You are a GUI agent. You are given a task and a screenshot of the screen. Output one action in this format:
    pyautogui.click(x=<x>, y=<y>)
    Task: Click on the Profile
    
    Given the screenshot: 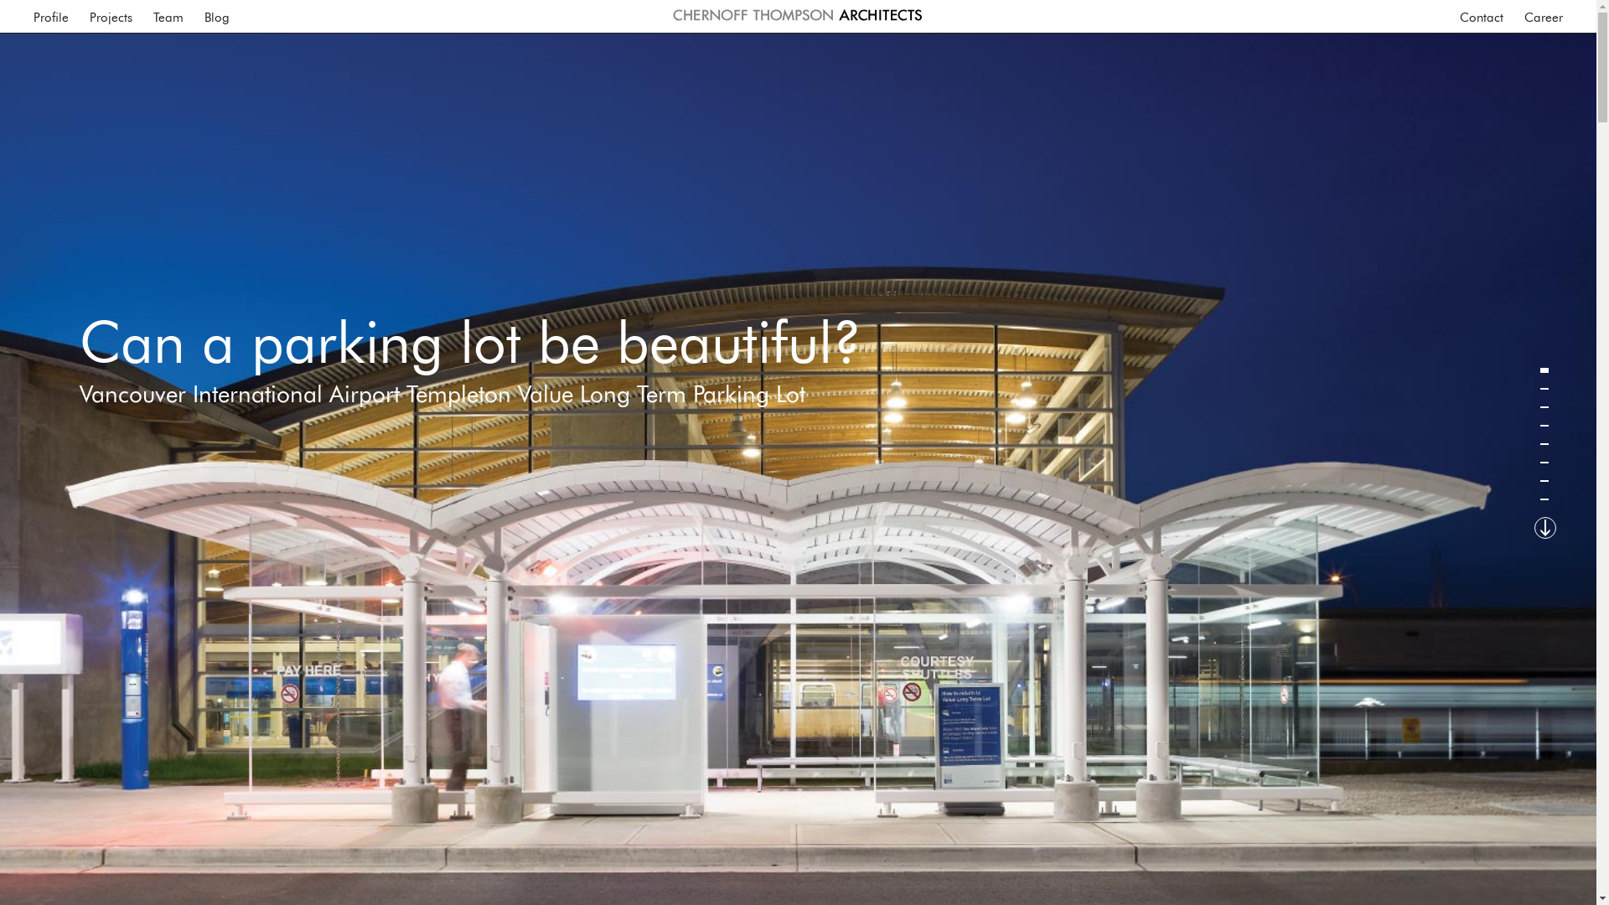 What is the action you would take?
    pyautogui.click(x=51, y=16)
    